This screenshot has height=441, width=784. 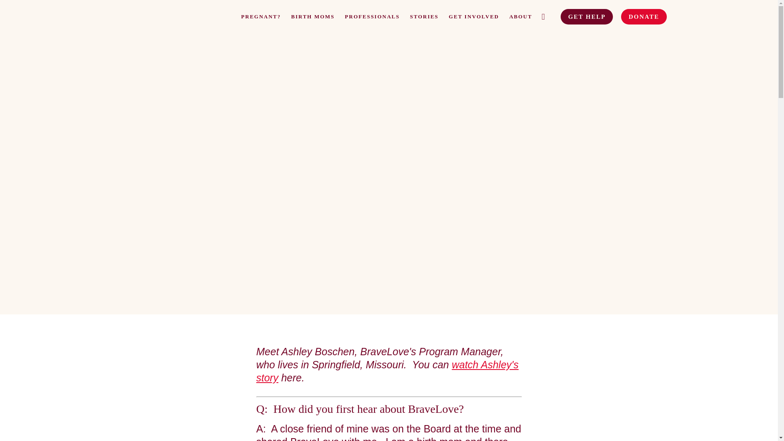 What do you see at coordinates (372, 16) in the screenshot?
I see `PROFESSIONALS` at bounding box center [372, 16].